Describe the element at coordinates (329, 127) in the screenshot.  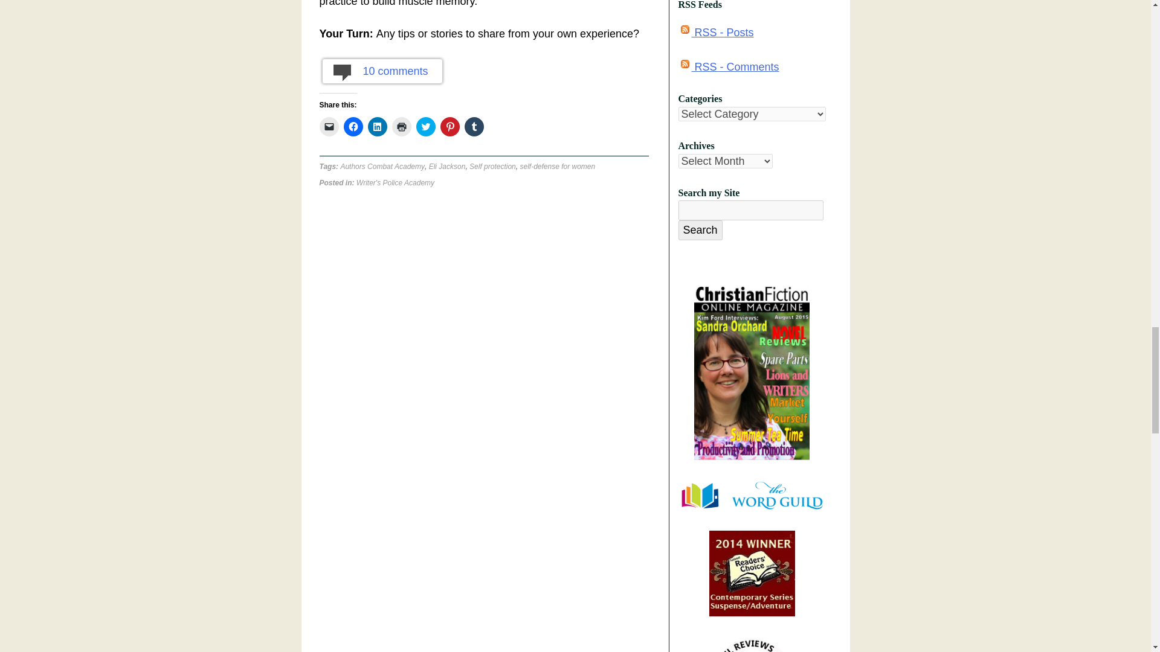
I see `Click to email a link to a friend` at that location.